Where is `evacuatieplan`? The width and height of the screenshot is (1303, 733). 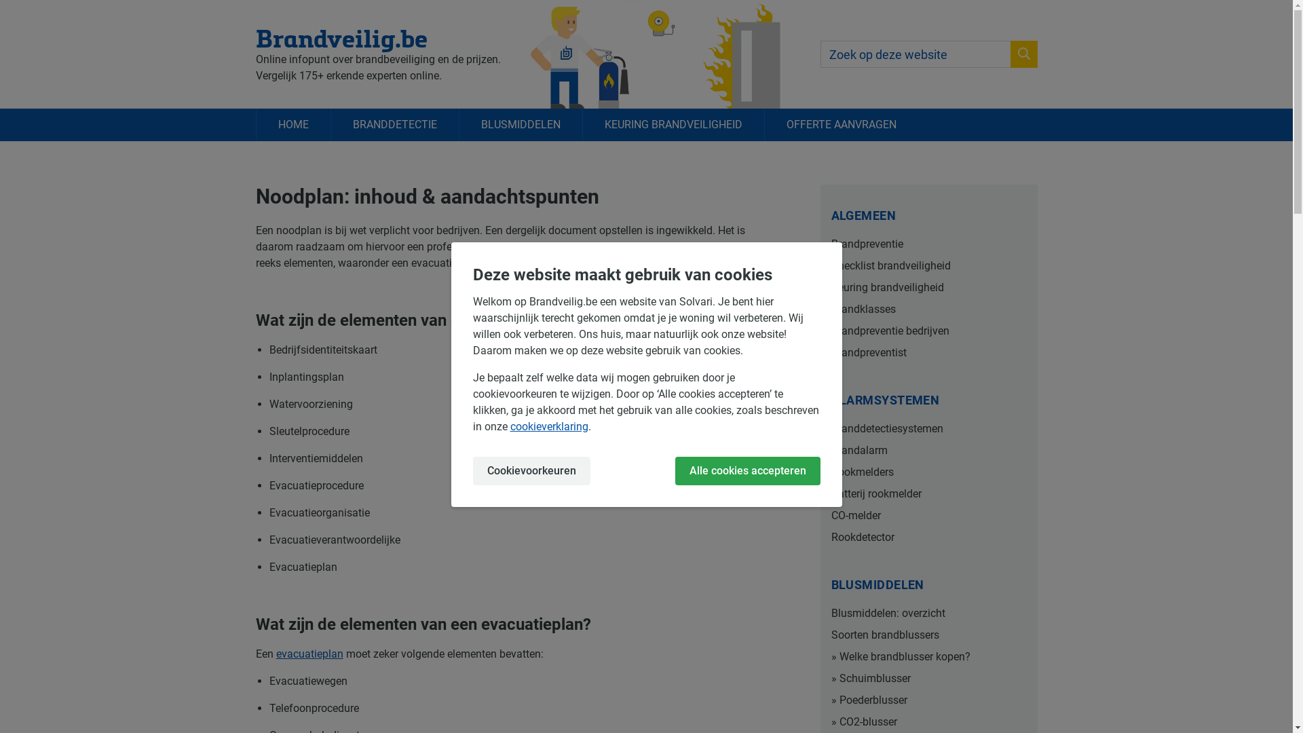
evacuatieplan is located at coordinates (309, 654).